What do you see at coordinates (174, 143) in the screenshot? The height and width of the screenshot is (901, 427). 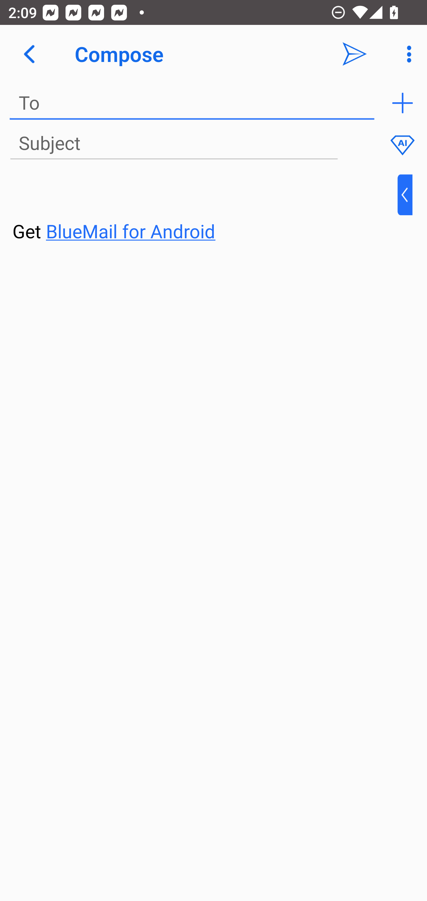 I see `Subject` at bounding box center [174, 143].